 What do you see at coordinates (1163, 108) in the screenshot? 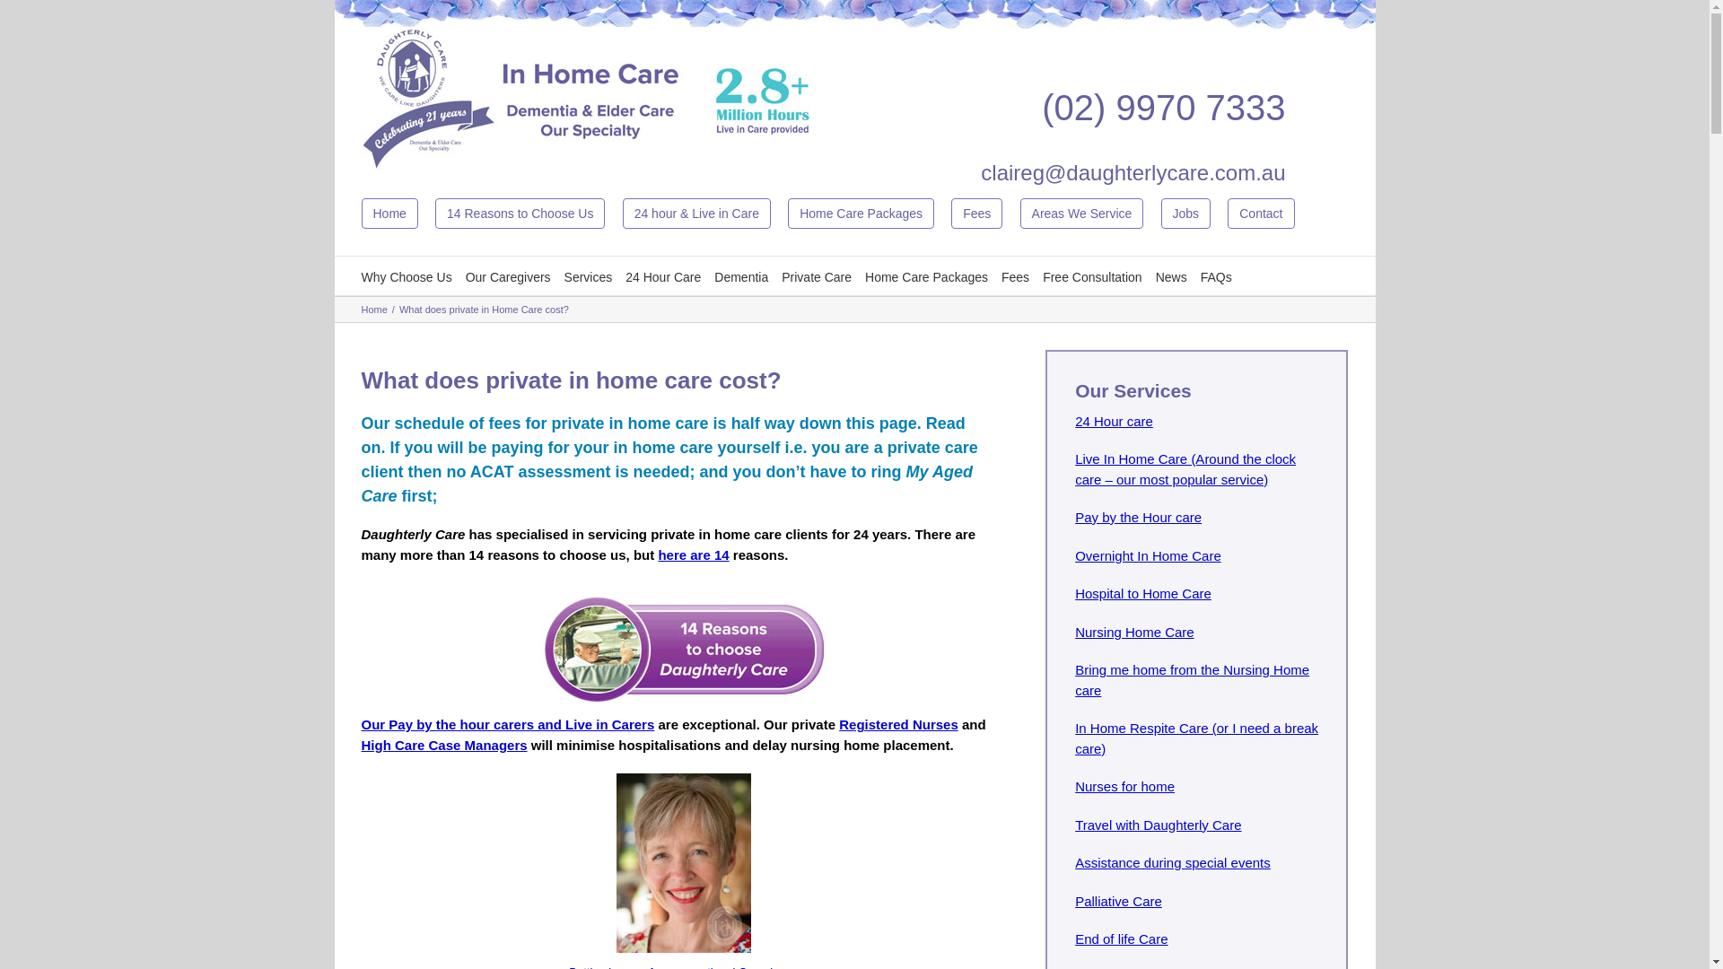
I see `(02) 9970 7333` at bounding box center [1163, 108].